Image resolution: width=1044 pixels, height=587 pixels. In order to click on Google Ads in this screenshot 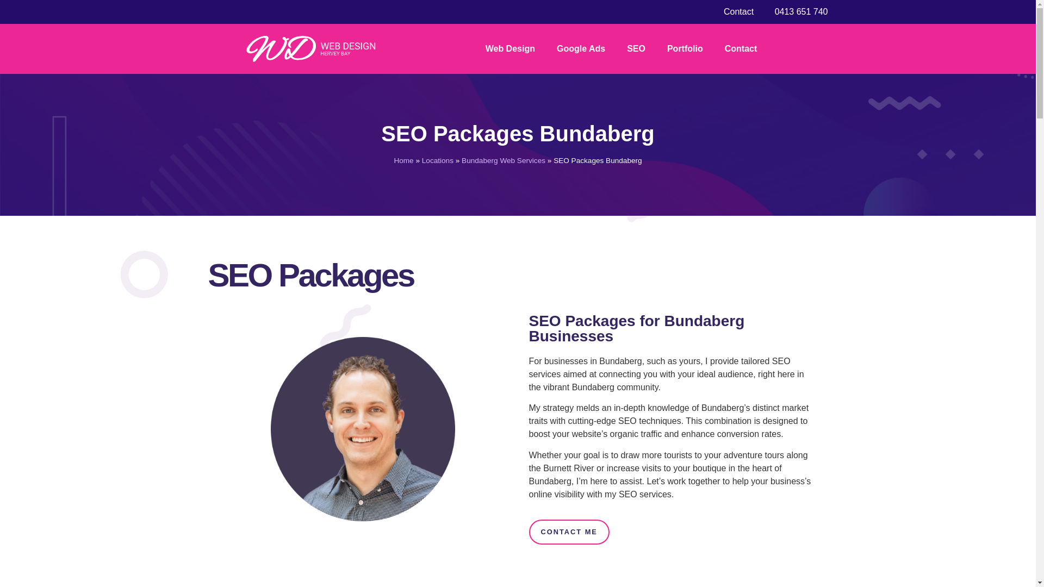, I will do `click(581, 49)`.